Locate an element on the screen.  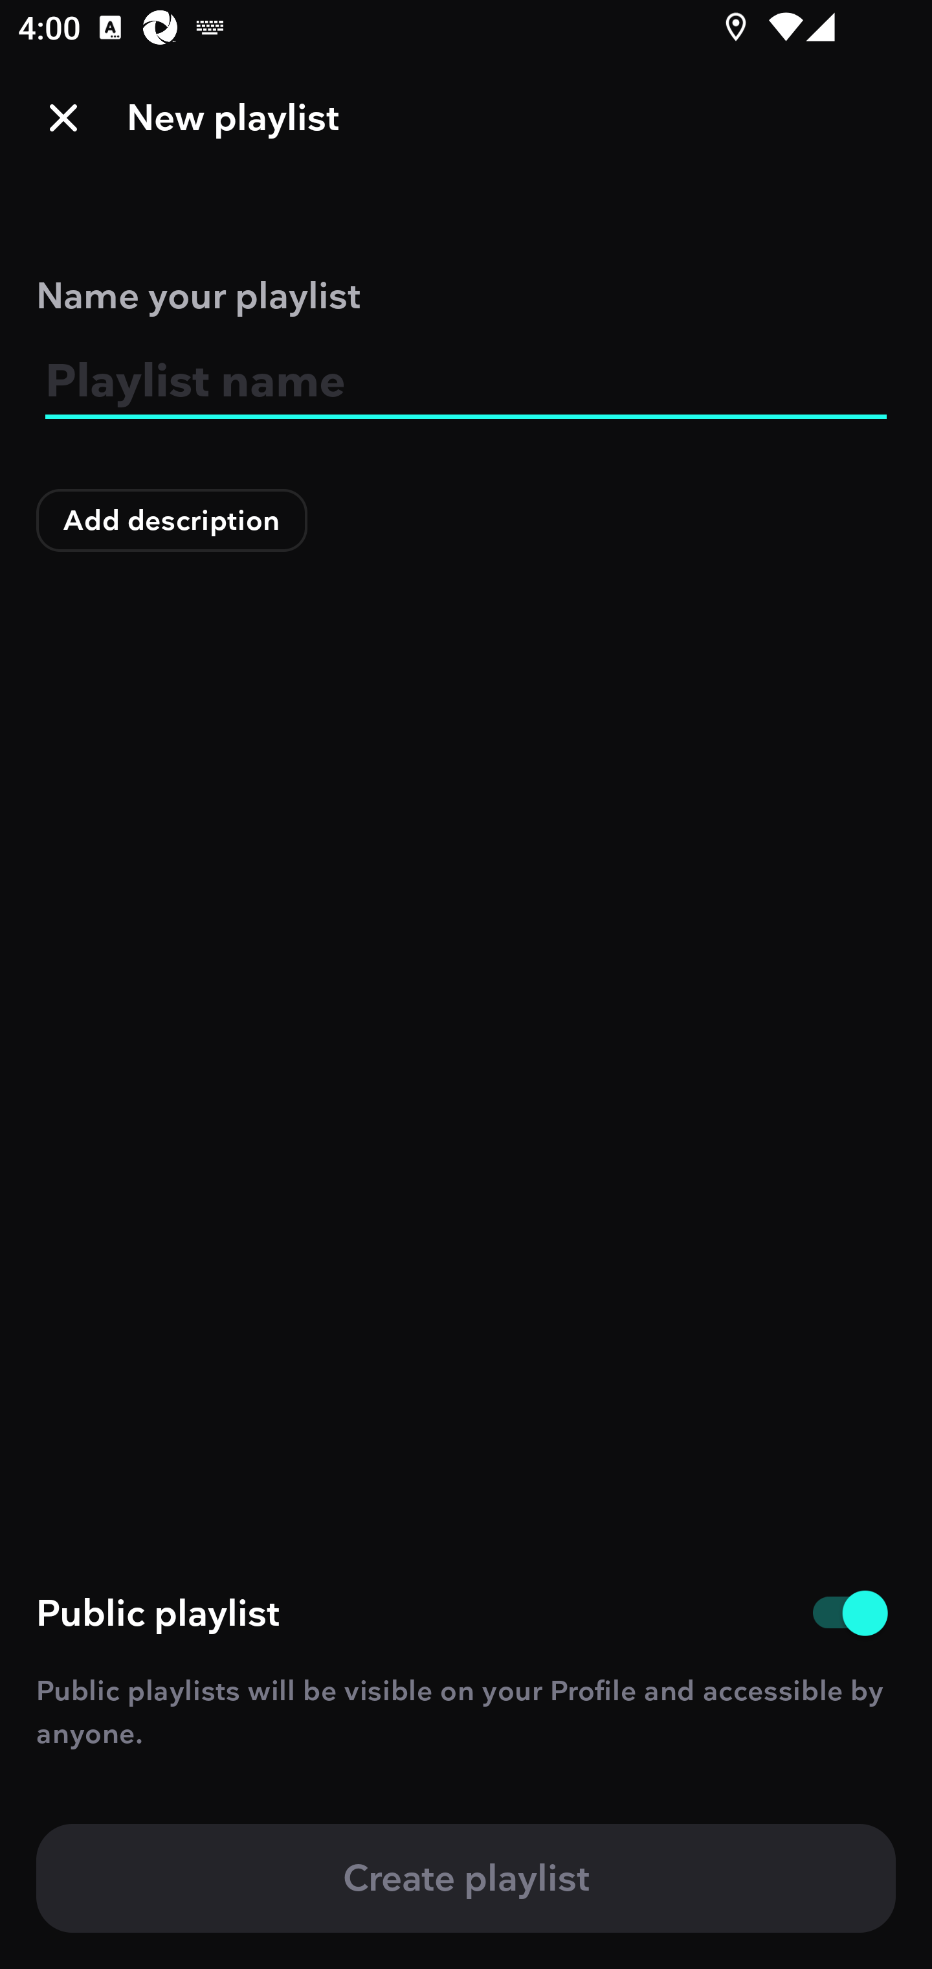
Playlist name is located at coordinates (466, 381).